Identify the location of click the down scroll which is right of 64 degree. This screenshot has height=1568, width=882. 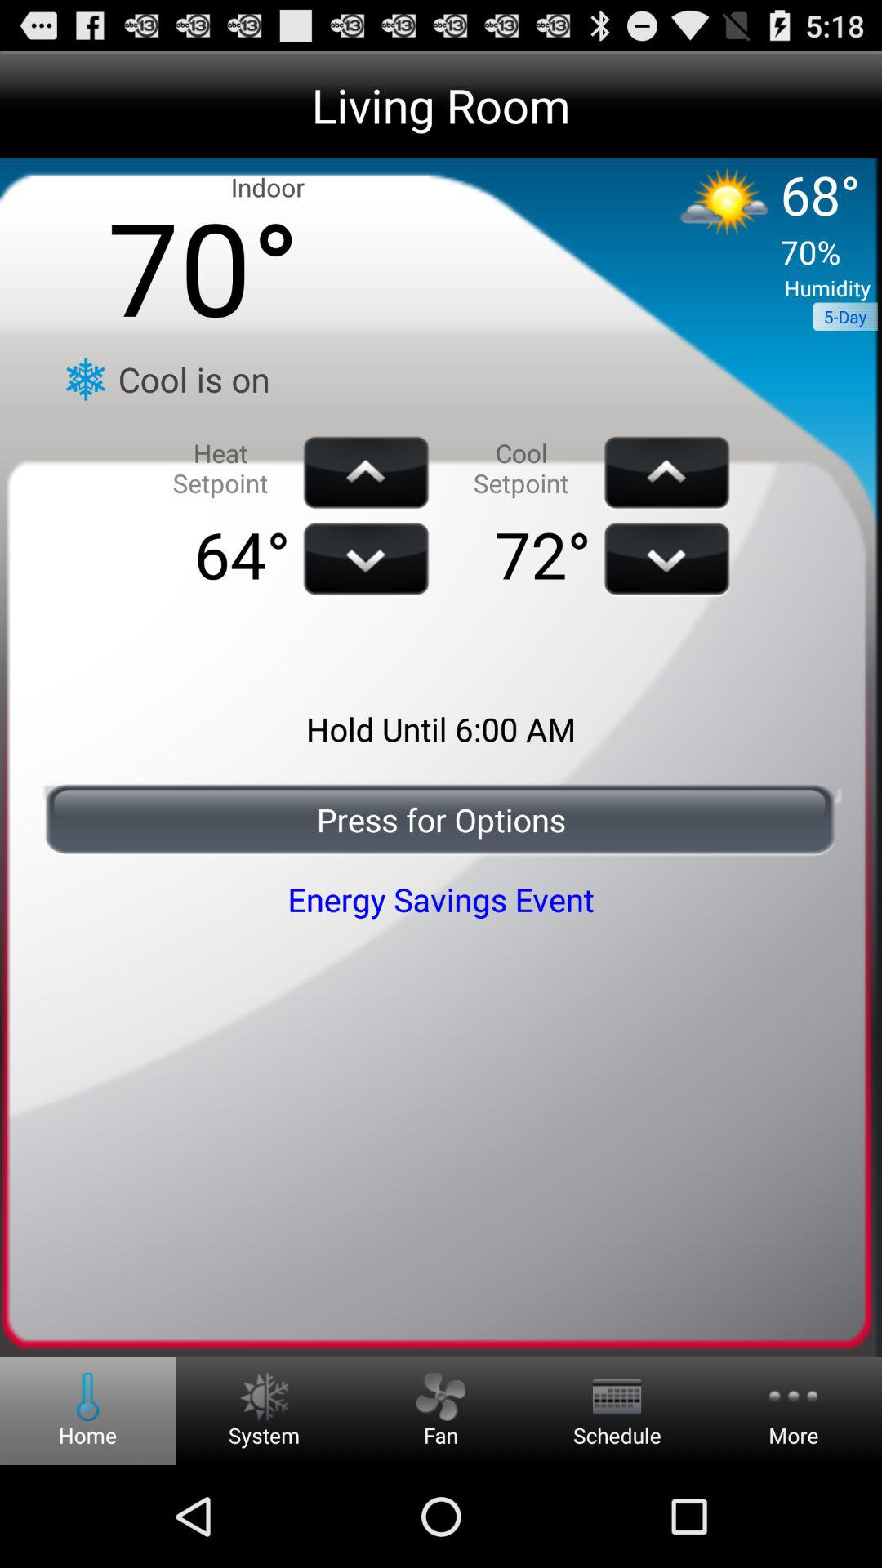
(366, 559).